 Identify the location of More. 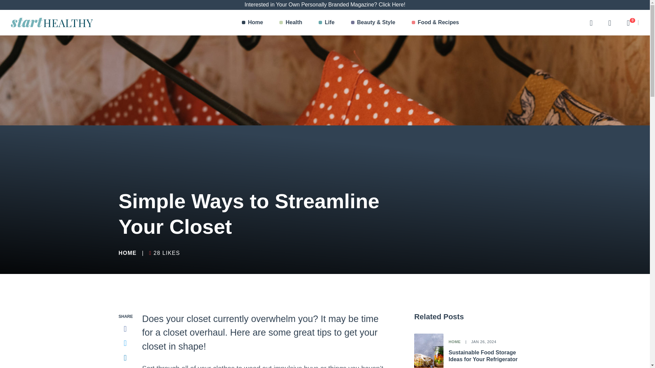
(483, 356).